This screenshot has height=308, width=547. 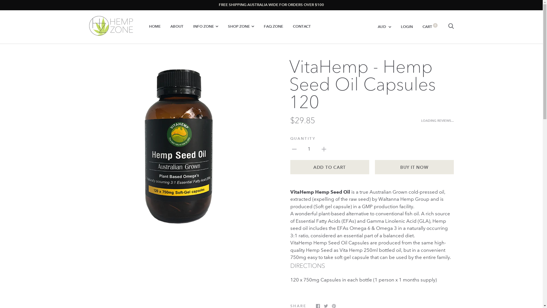 What do you see at coordinates (273, 27) in the screenshot?
I see `FAQ ZONE` at bounding box center [273, 27].